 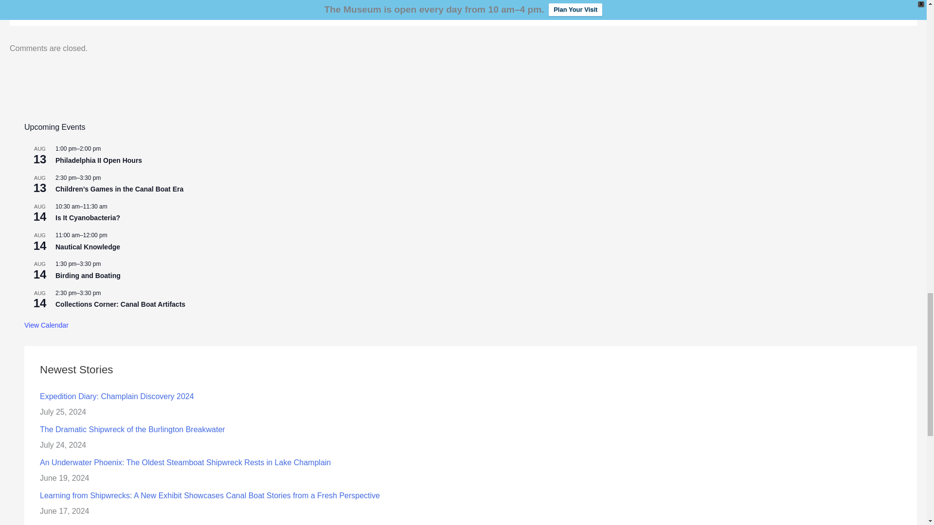 I want to click on Nautical Knowledge, so click(x=88, y=247).